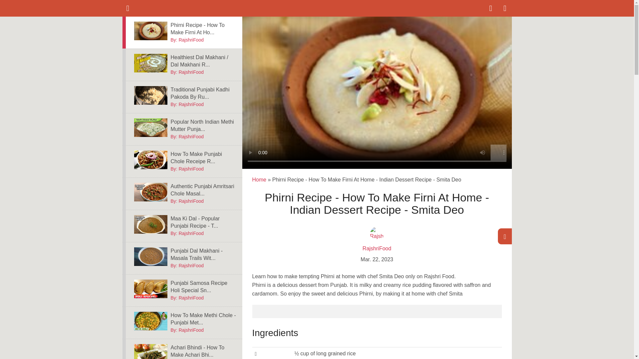 The width and height of the screenshot is (639, 359). I want to click on Traditional Punjabi Kadhi Pakoda By Ruchi Bharani, so click(182, 32).